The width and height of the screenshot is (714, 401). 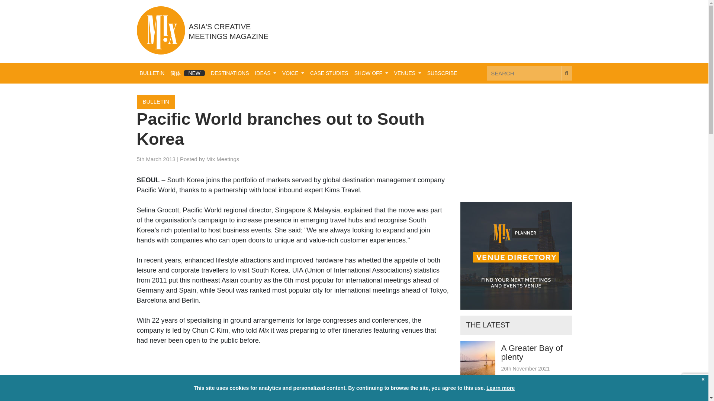 I want to click on SHOW OFF, so click(x=371, y=74).